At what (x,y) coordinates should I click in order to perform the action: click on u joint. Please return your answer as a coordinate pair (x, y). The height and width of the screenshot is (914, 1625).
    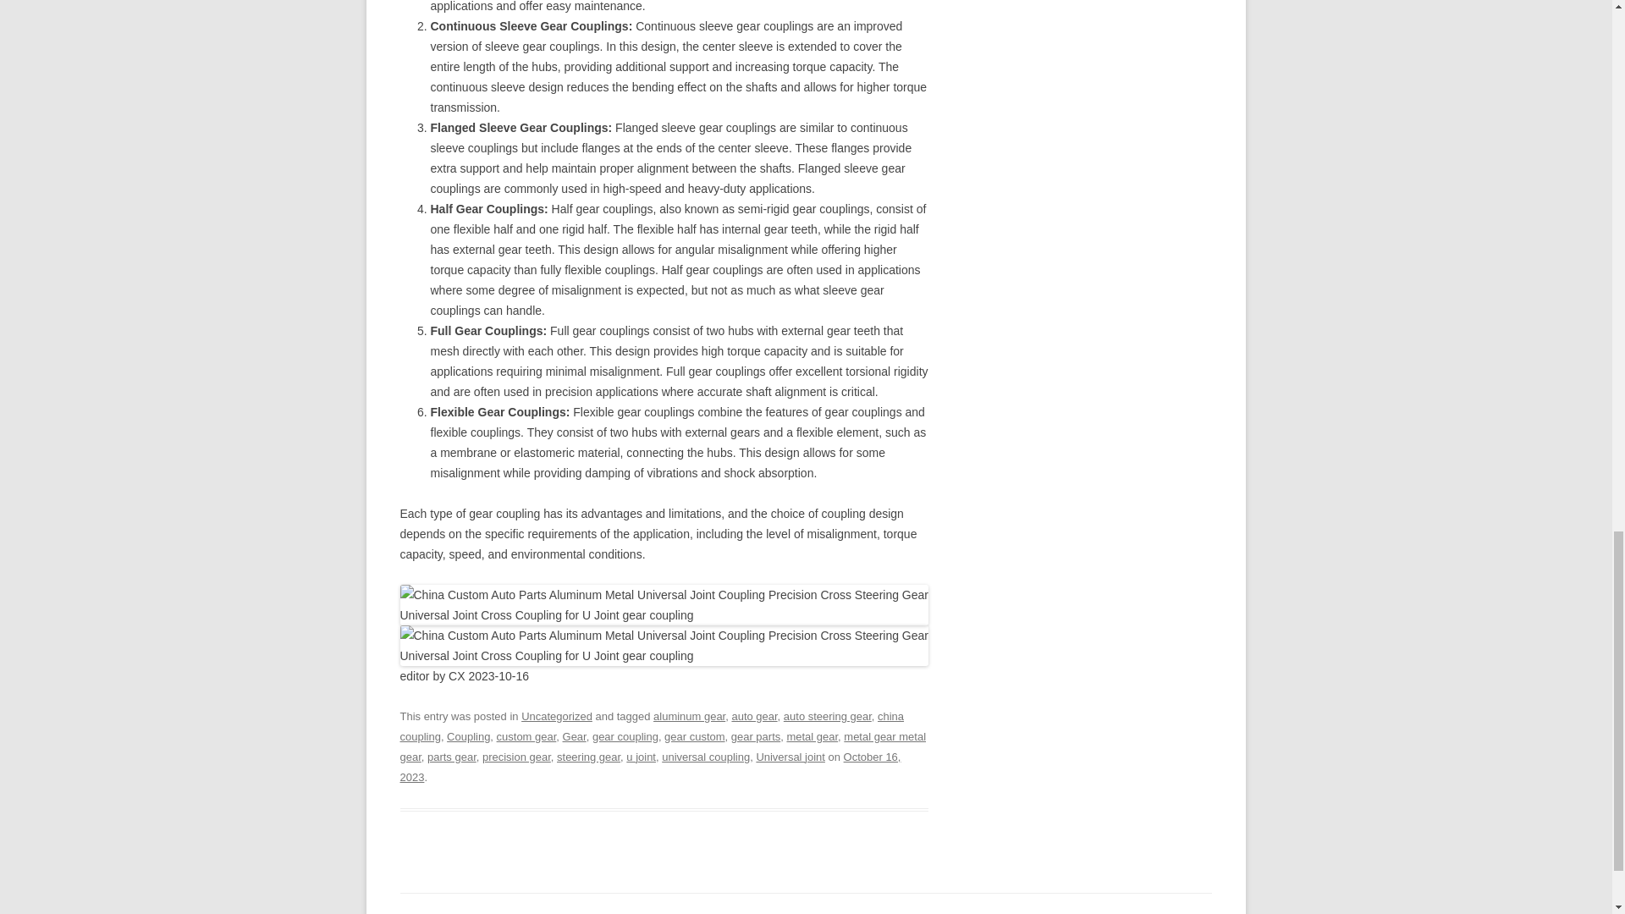
    Looking at the image, I should click on (641, 757).